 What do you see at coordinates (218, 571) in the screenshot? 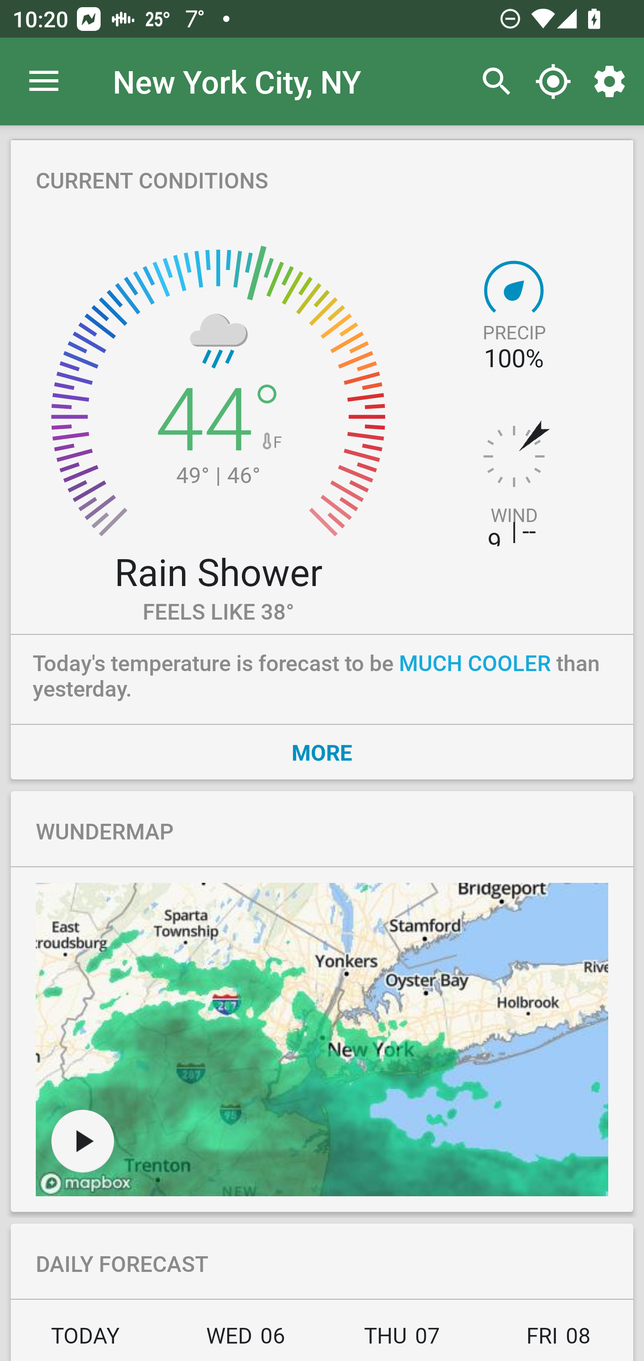
I see `Rain Shower` at bounding box center [218, 571].